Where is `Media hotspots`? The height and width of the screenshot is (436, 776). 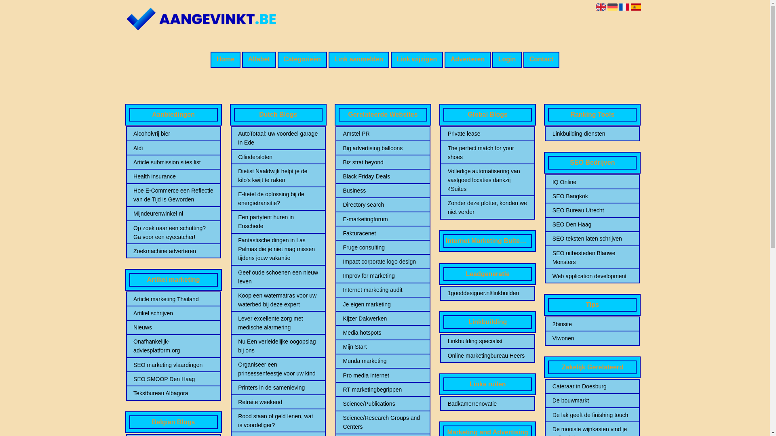
Media hotspots is located at coordinates (383, 333).